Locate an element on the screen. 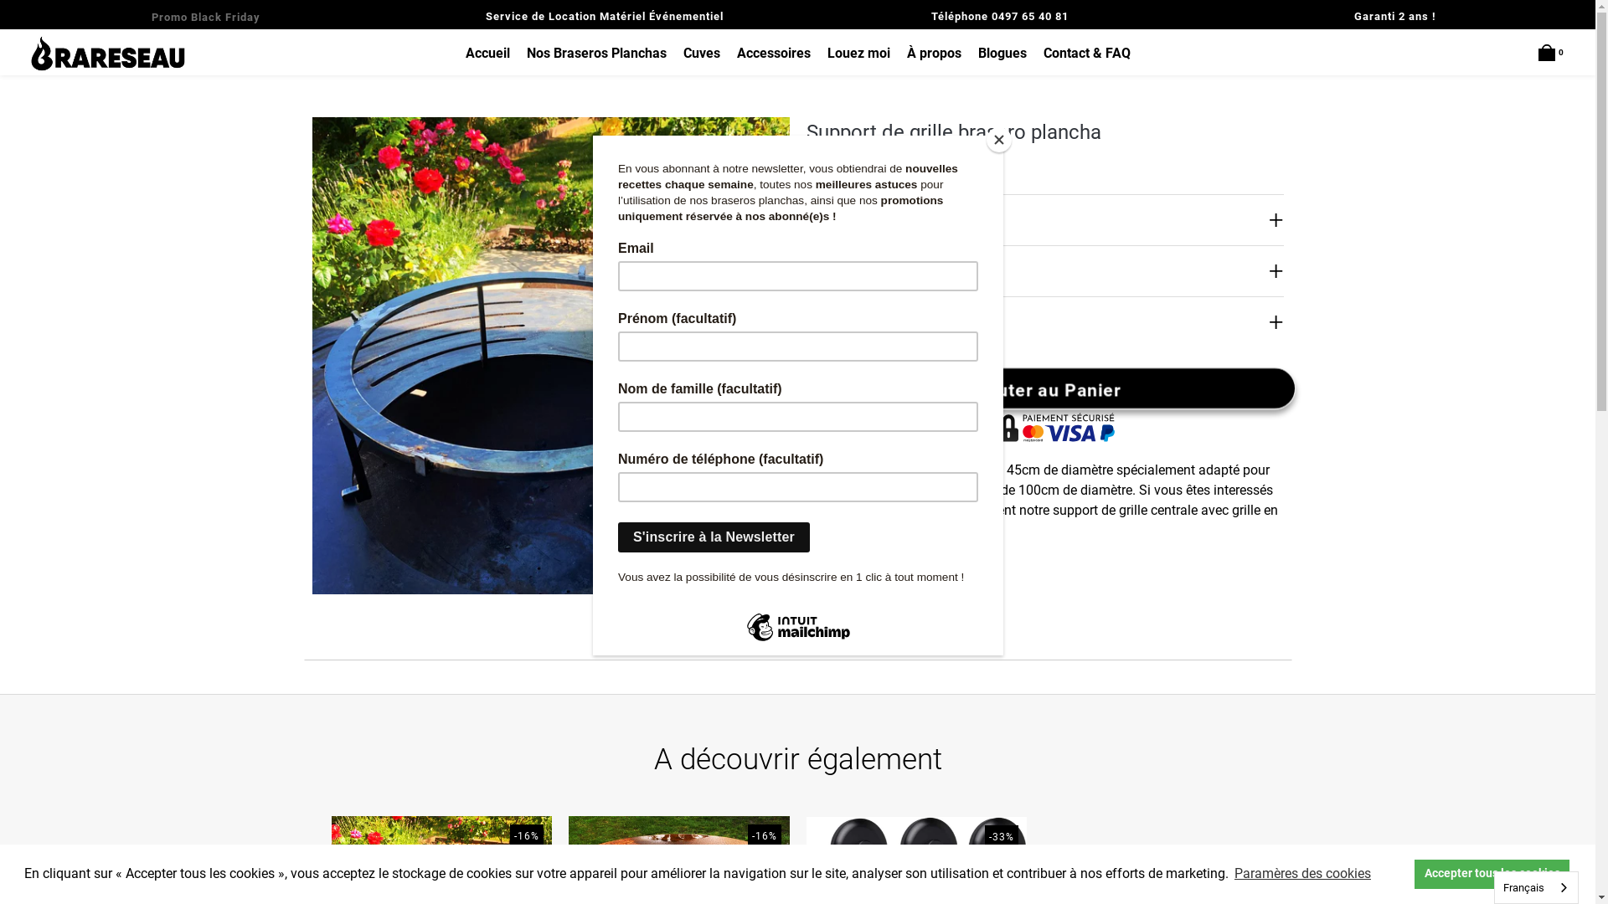  Accueil is located at coordinates (487, 54).